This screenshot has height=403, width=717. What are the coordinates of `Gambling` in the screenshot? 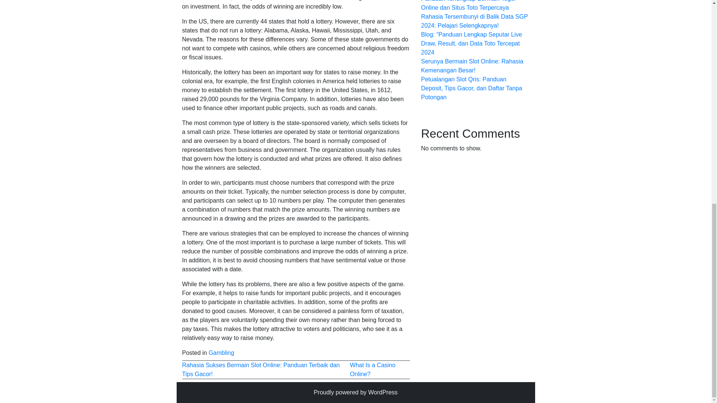 It's located at (221, 353).